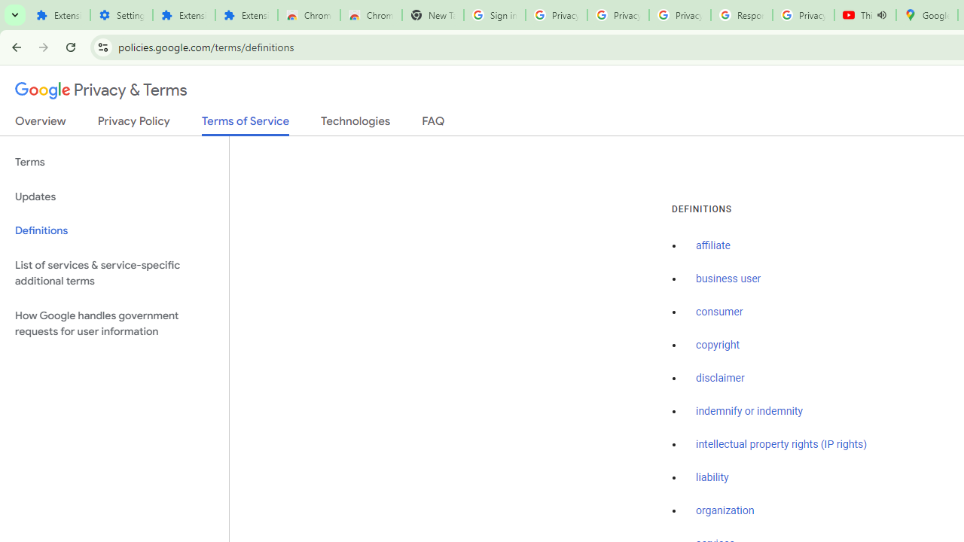  Describe the element at coordinates (114, 324) in the screenshot. I see `How Google handles government requests for user information` at that location.